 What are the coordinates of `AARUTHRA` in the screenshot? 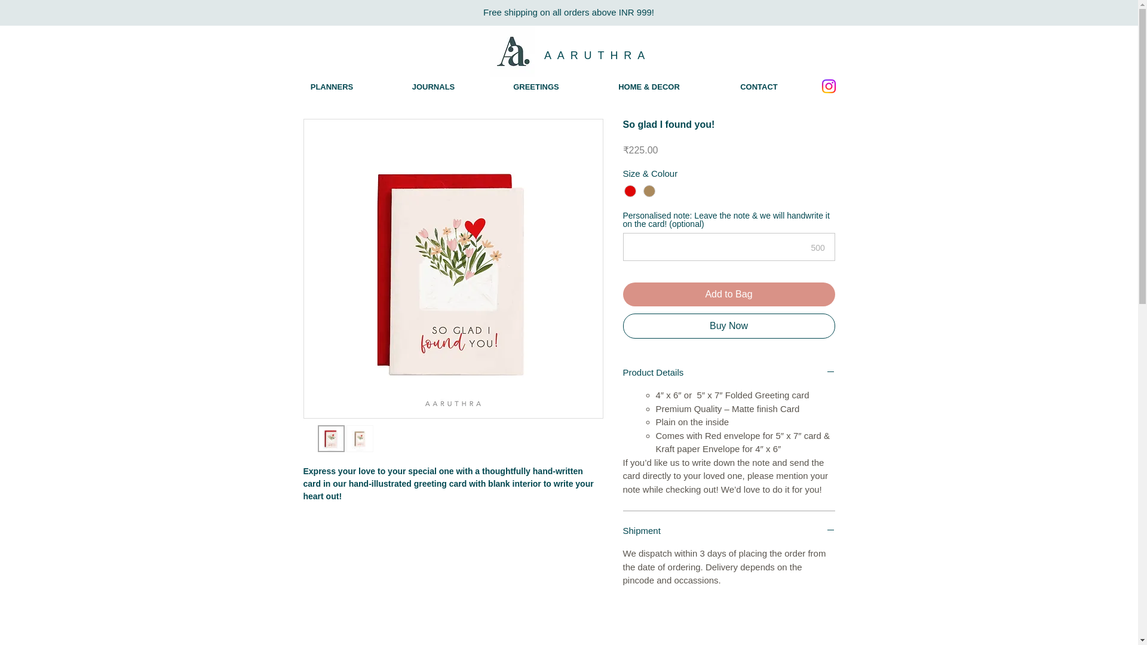 It's located at (597, 55).